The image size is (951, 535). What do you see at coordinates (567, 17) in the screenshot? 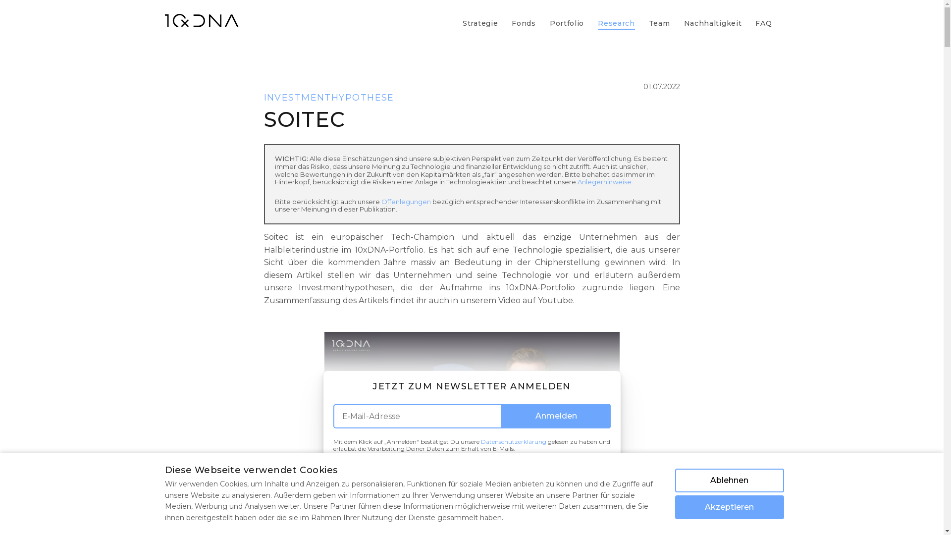
I see `Portfolio` at bounding box center [567, 17].